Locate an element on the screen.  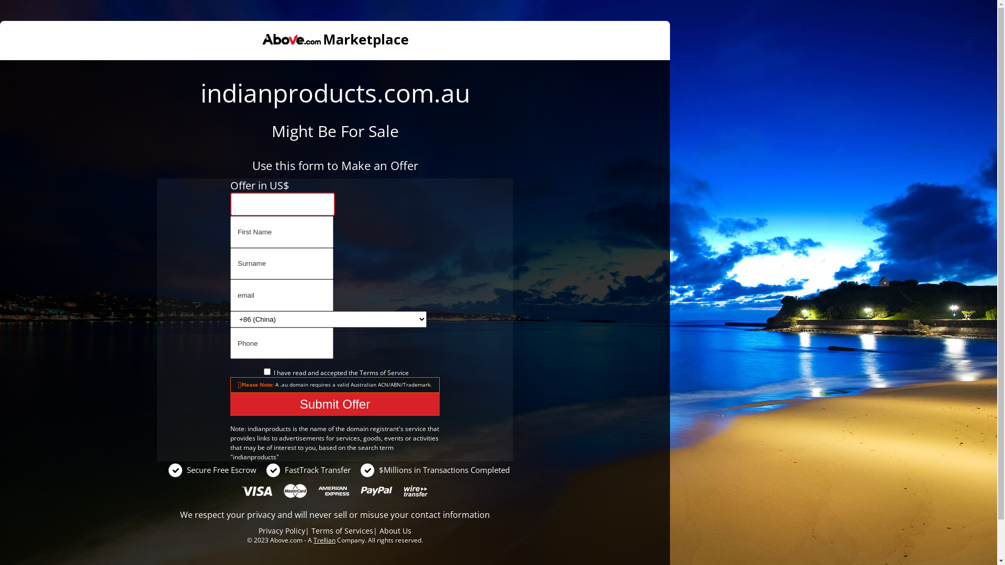
Terms of Services is located at coordinates (342, 530).